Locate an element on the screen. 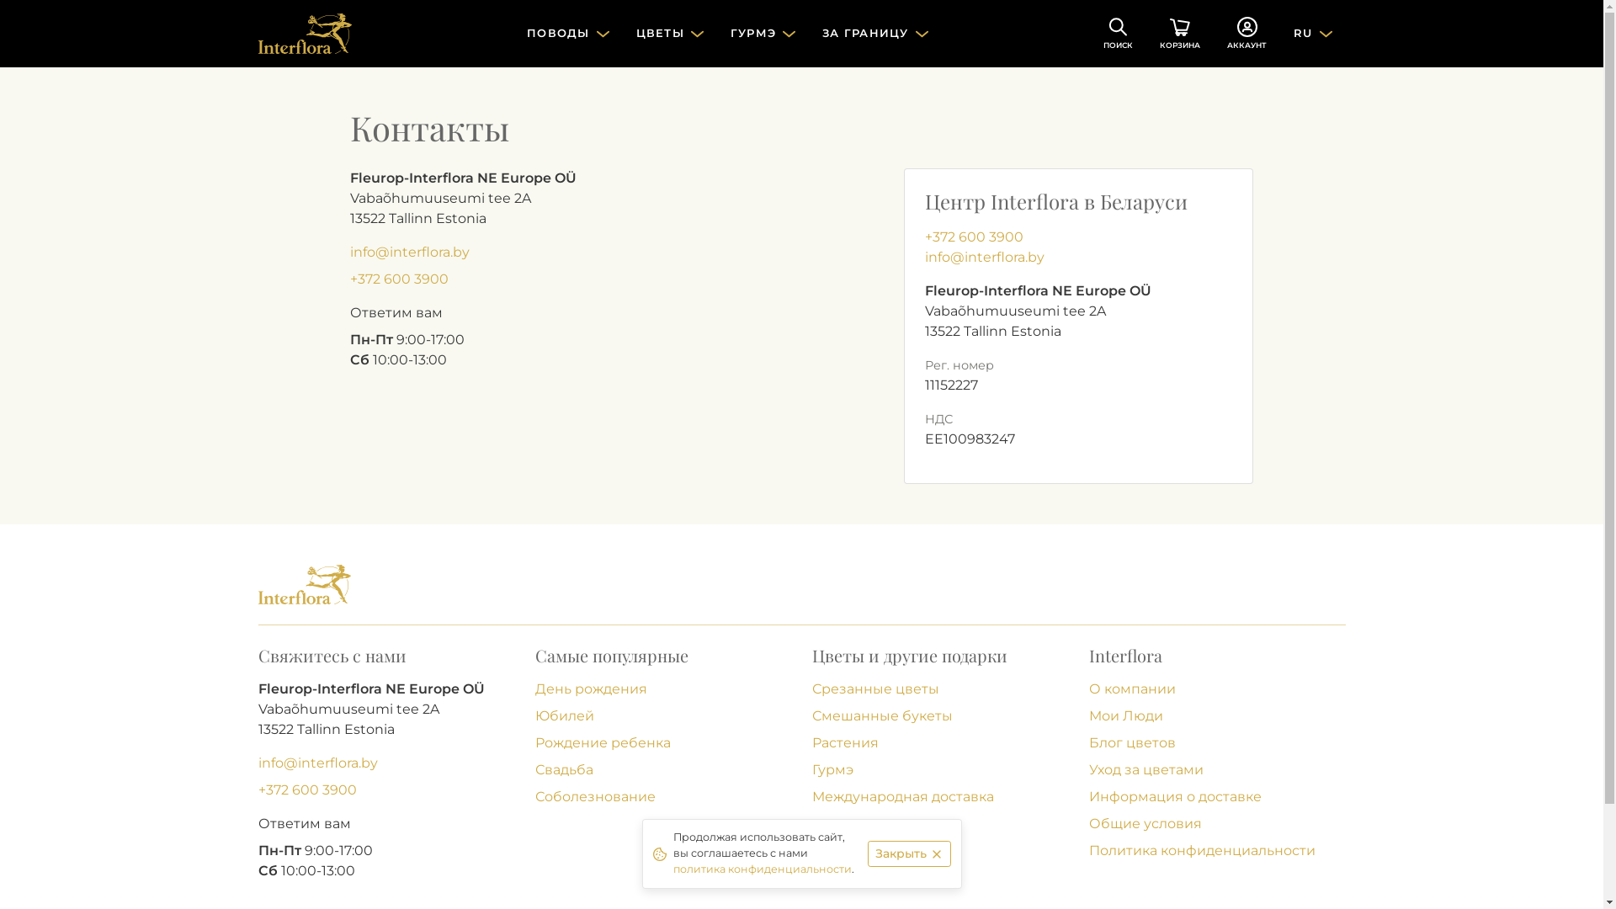  info@interflora.by is located at coordinates (985, 258).